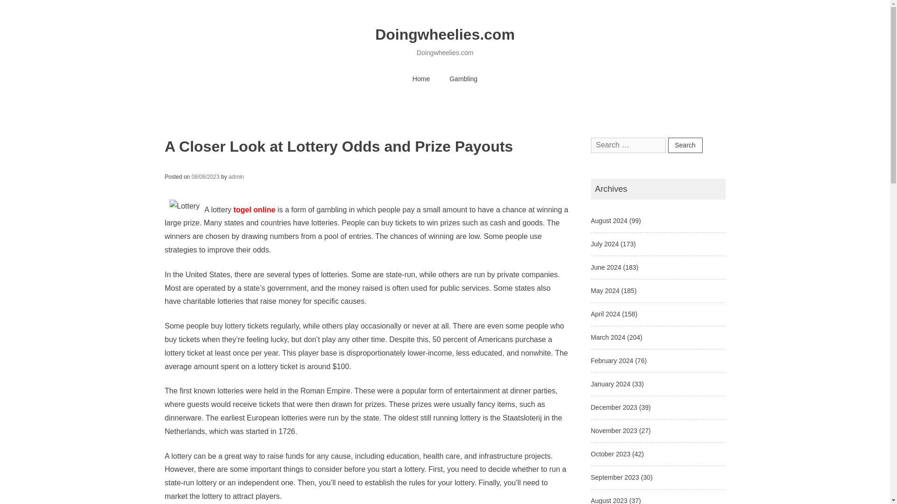  What do you see at coordinates (236, 176) in the screenshot?
I see `admin` at bounding box center [236, 176].